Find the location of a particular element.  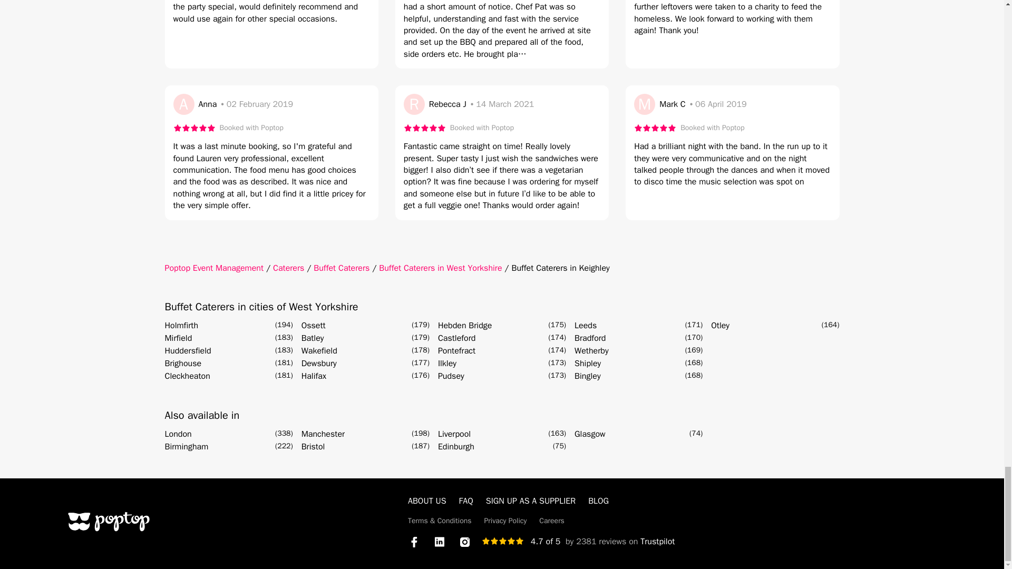

Ilkley is located at coordinates (447, 364).